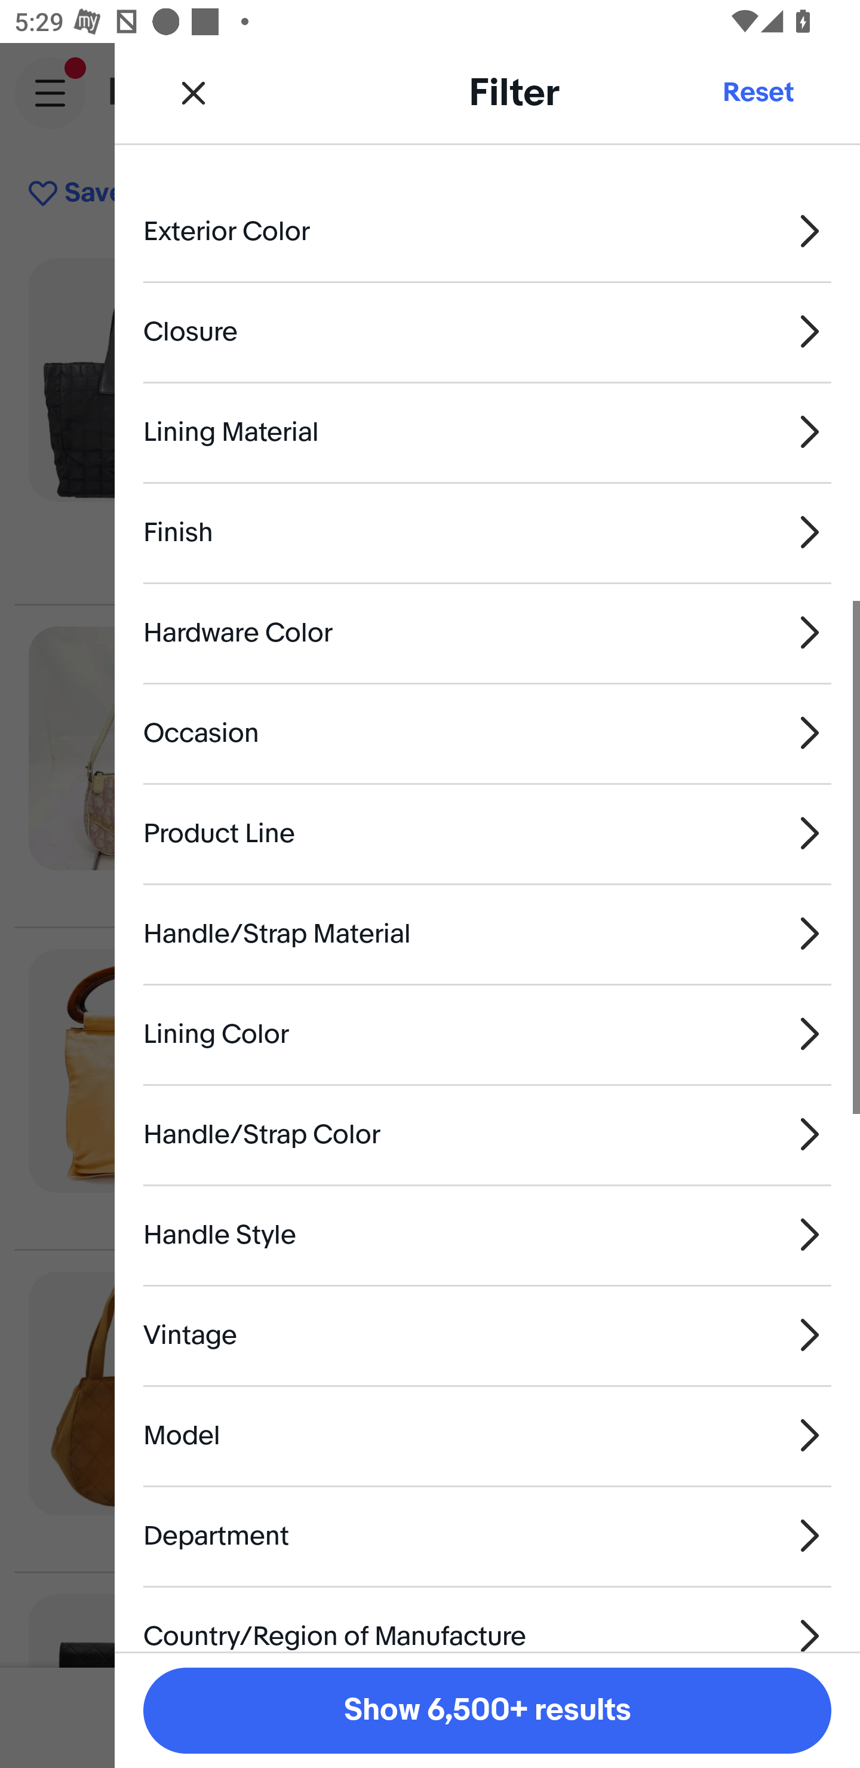 The image size is (860, 1768). What do you see at coordinates (487, 432) in the screenshot?
I see `Lining Material` at bounding box center [487, 432].